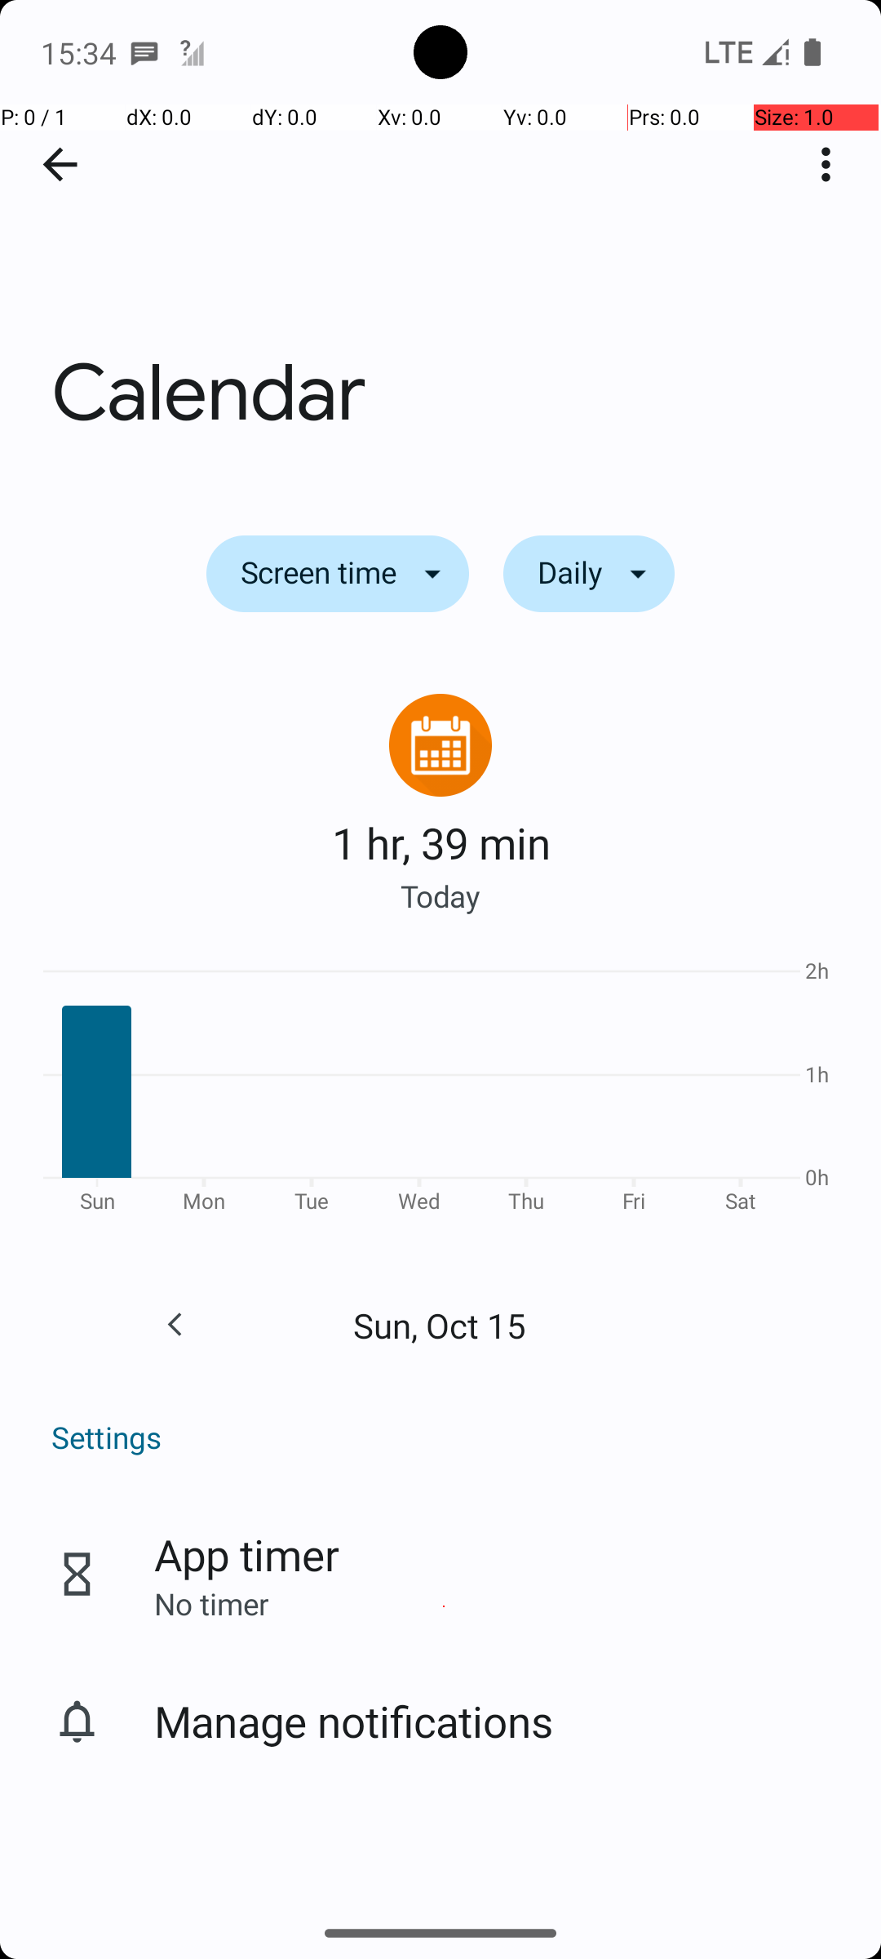 This screenshot has height=1959, width=881. I want to click on Manage notifications, so click(354, 1721).